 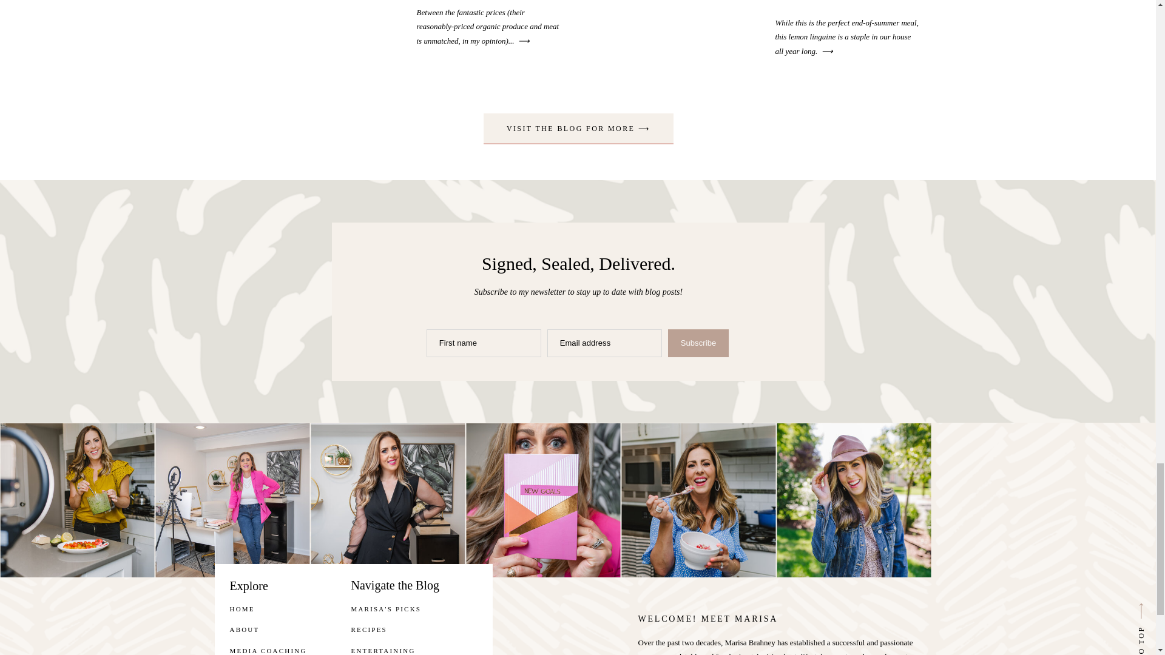 What do you see at coordinates (698, 500) in the screenshot?
I see `LaurenAnzevinoLLC-40` at bounding box center [698, 500].